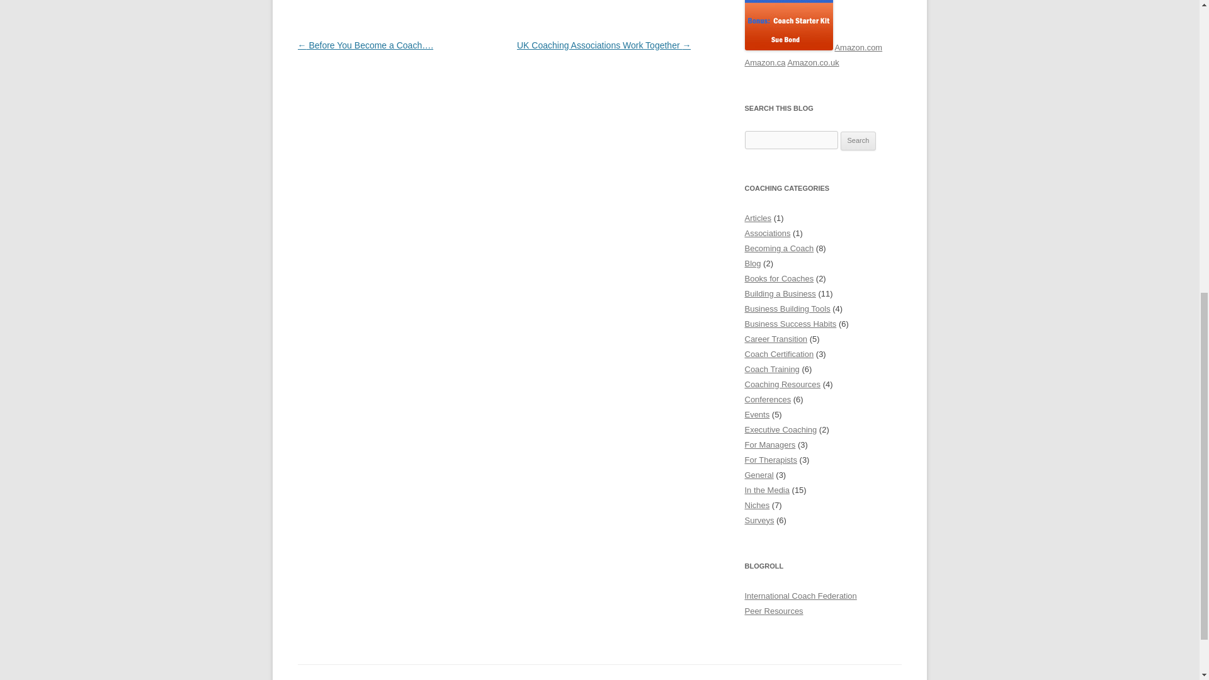  What do you see at coordinates (790, 324) in the screenshot?
I see `Business Success Habits` at bounding box center [790, 324].